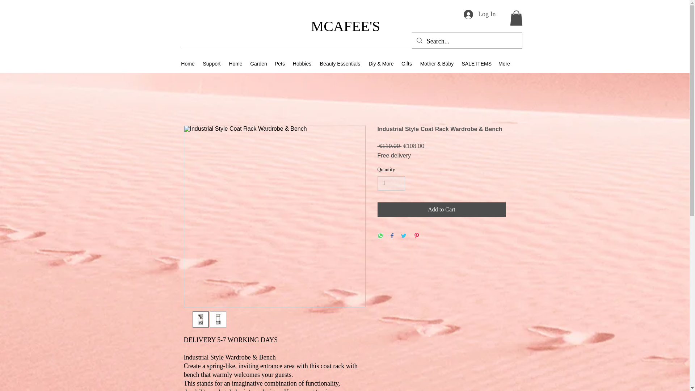 This screenshot has height=391, width=695. I want to click on 1, so click(391, 184).